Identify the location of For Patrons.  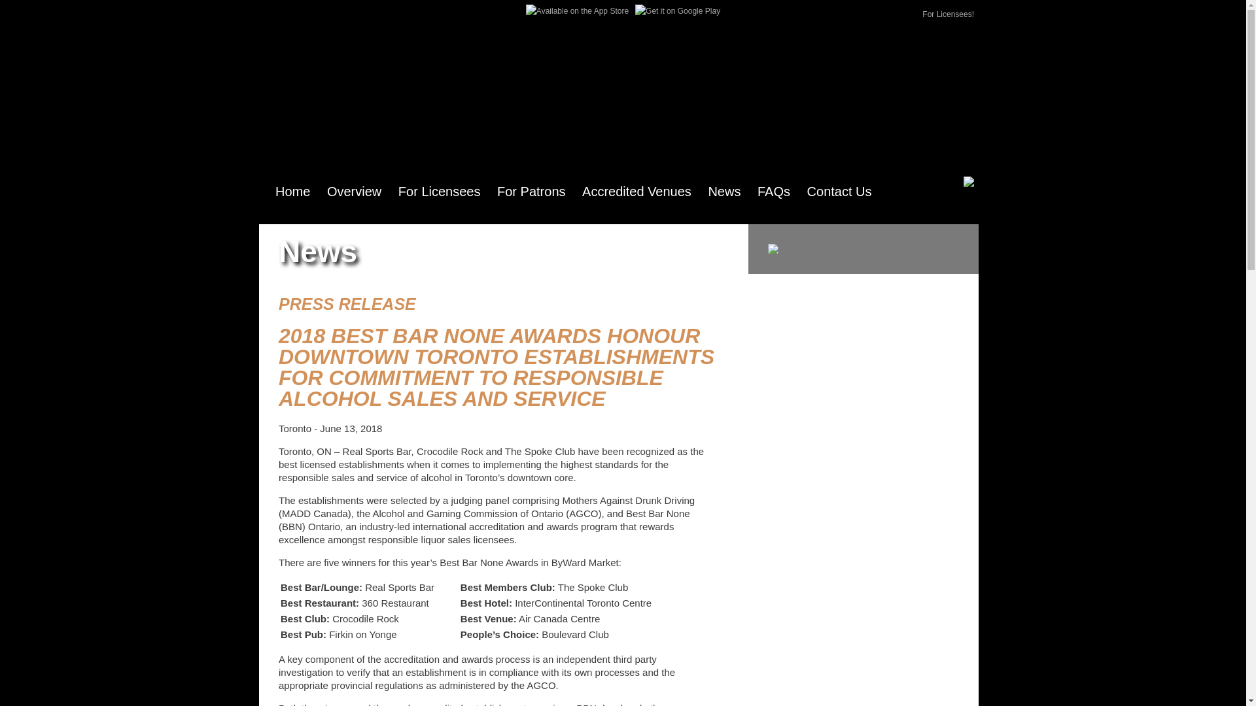
(531, 192).